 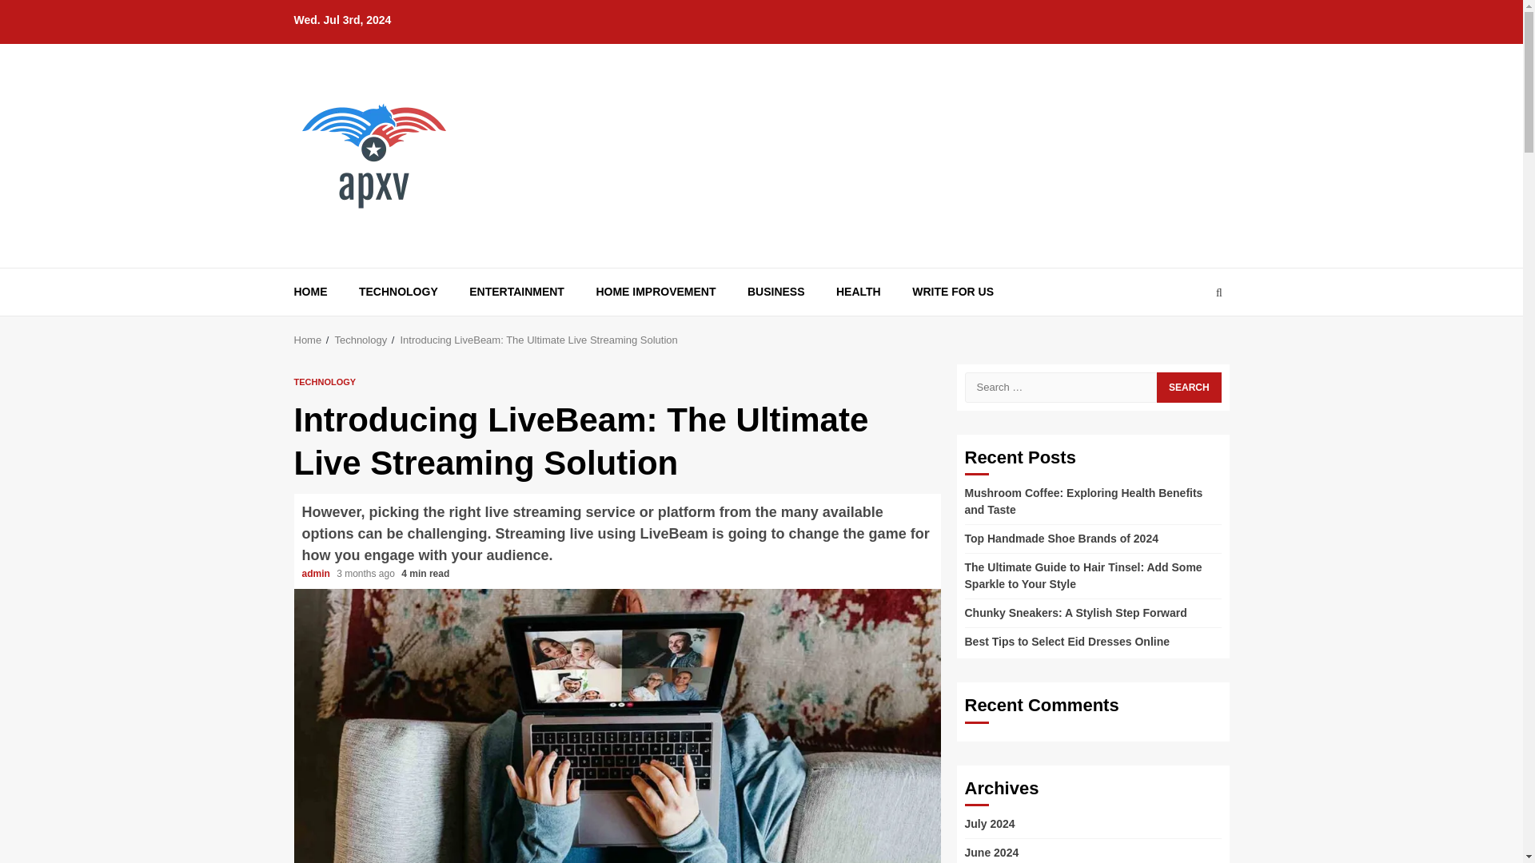 I want to click on WRITE FOR US, so click(x=952, y=292).